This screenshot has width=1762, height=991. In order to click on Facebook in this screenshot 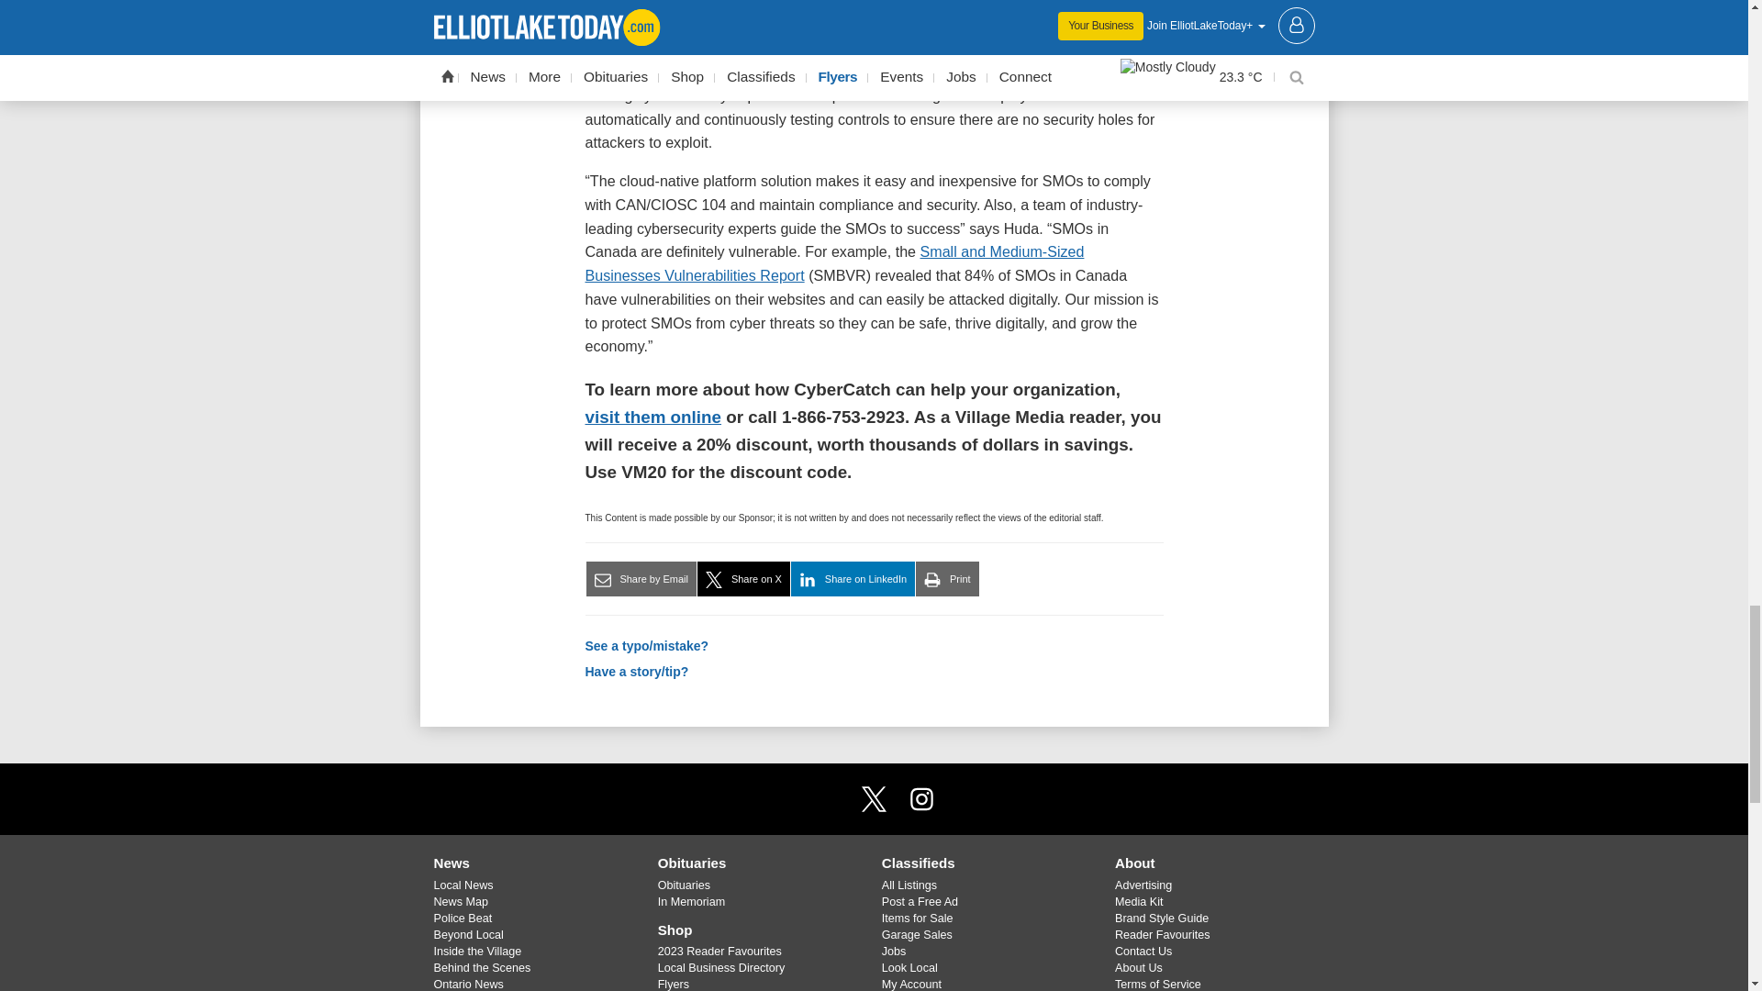, I will do `click(827, 799)`.